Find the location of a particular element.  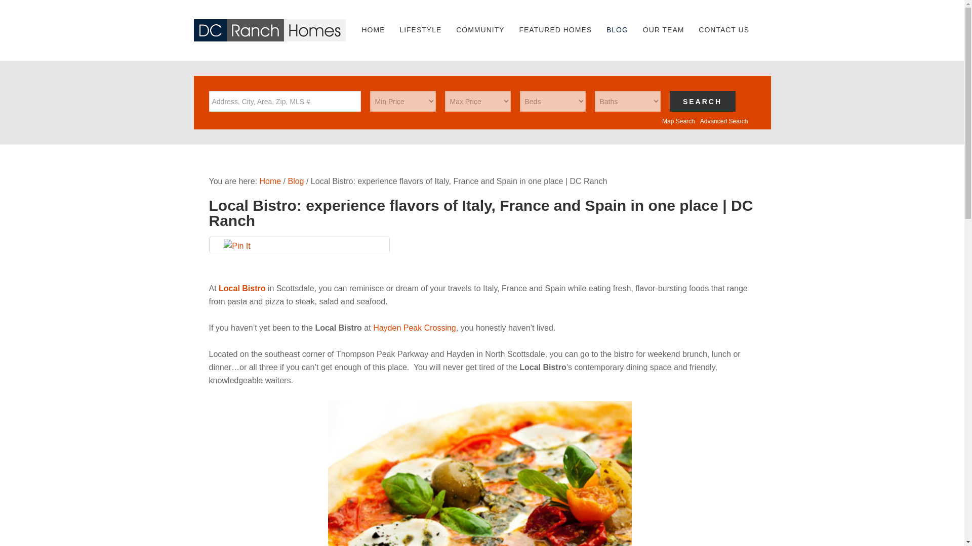

Home is located at coordinates (270, 181).